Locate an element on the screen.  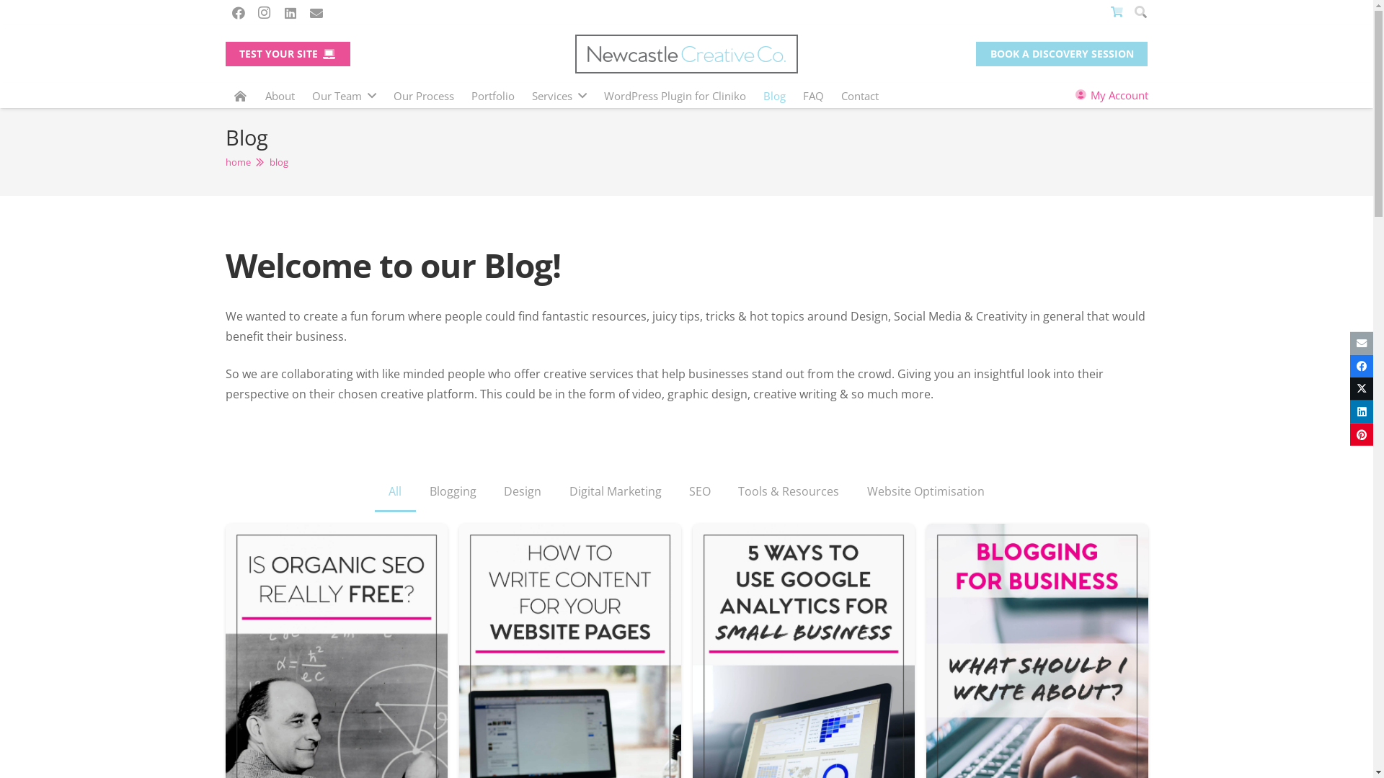
Website Optimisation is located at coordinates (926, 493).